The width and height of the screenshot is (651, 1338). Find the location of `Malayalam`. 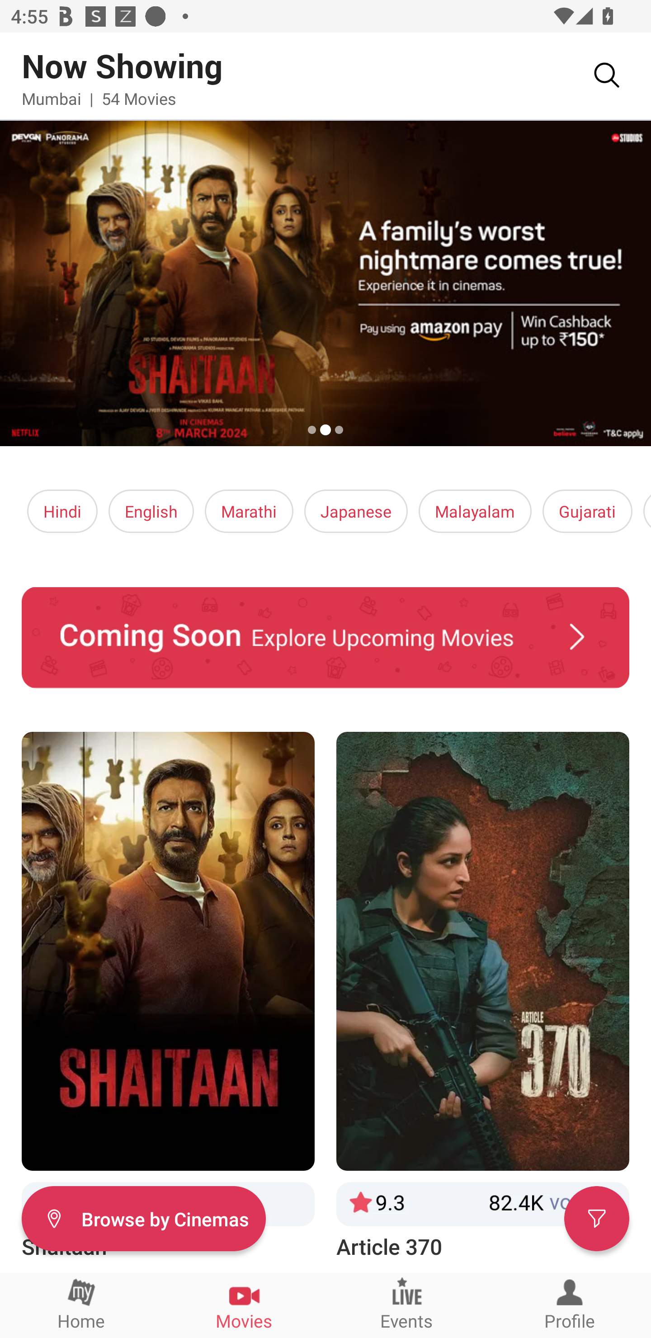

Malayalam is located at coordinates (475, 511).